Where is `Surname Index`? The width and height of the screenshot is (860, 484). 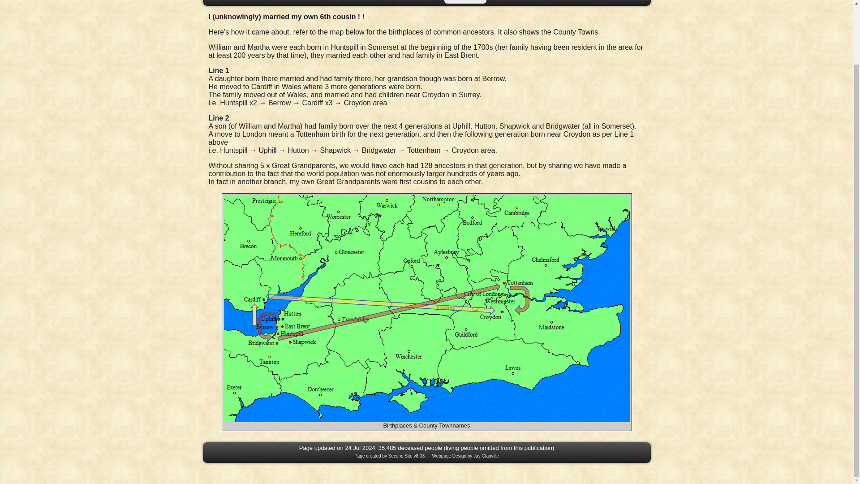 Surname Index is located at coordinates (262, 1).